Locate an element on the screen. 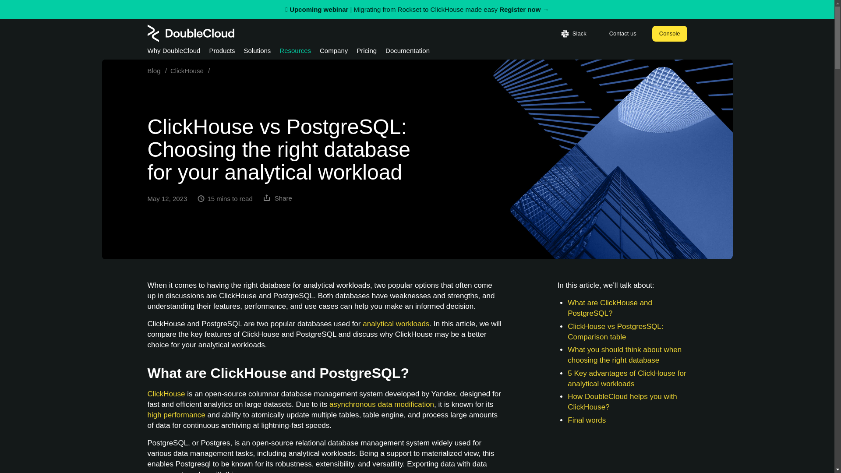 This screenshot has height=473, width=841. Solutions is located at coordinates (257, 53).